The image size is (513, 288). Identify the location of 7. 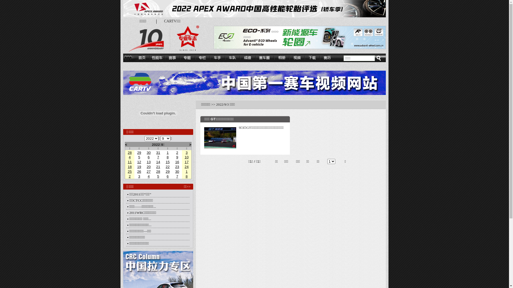
(158, 157).